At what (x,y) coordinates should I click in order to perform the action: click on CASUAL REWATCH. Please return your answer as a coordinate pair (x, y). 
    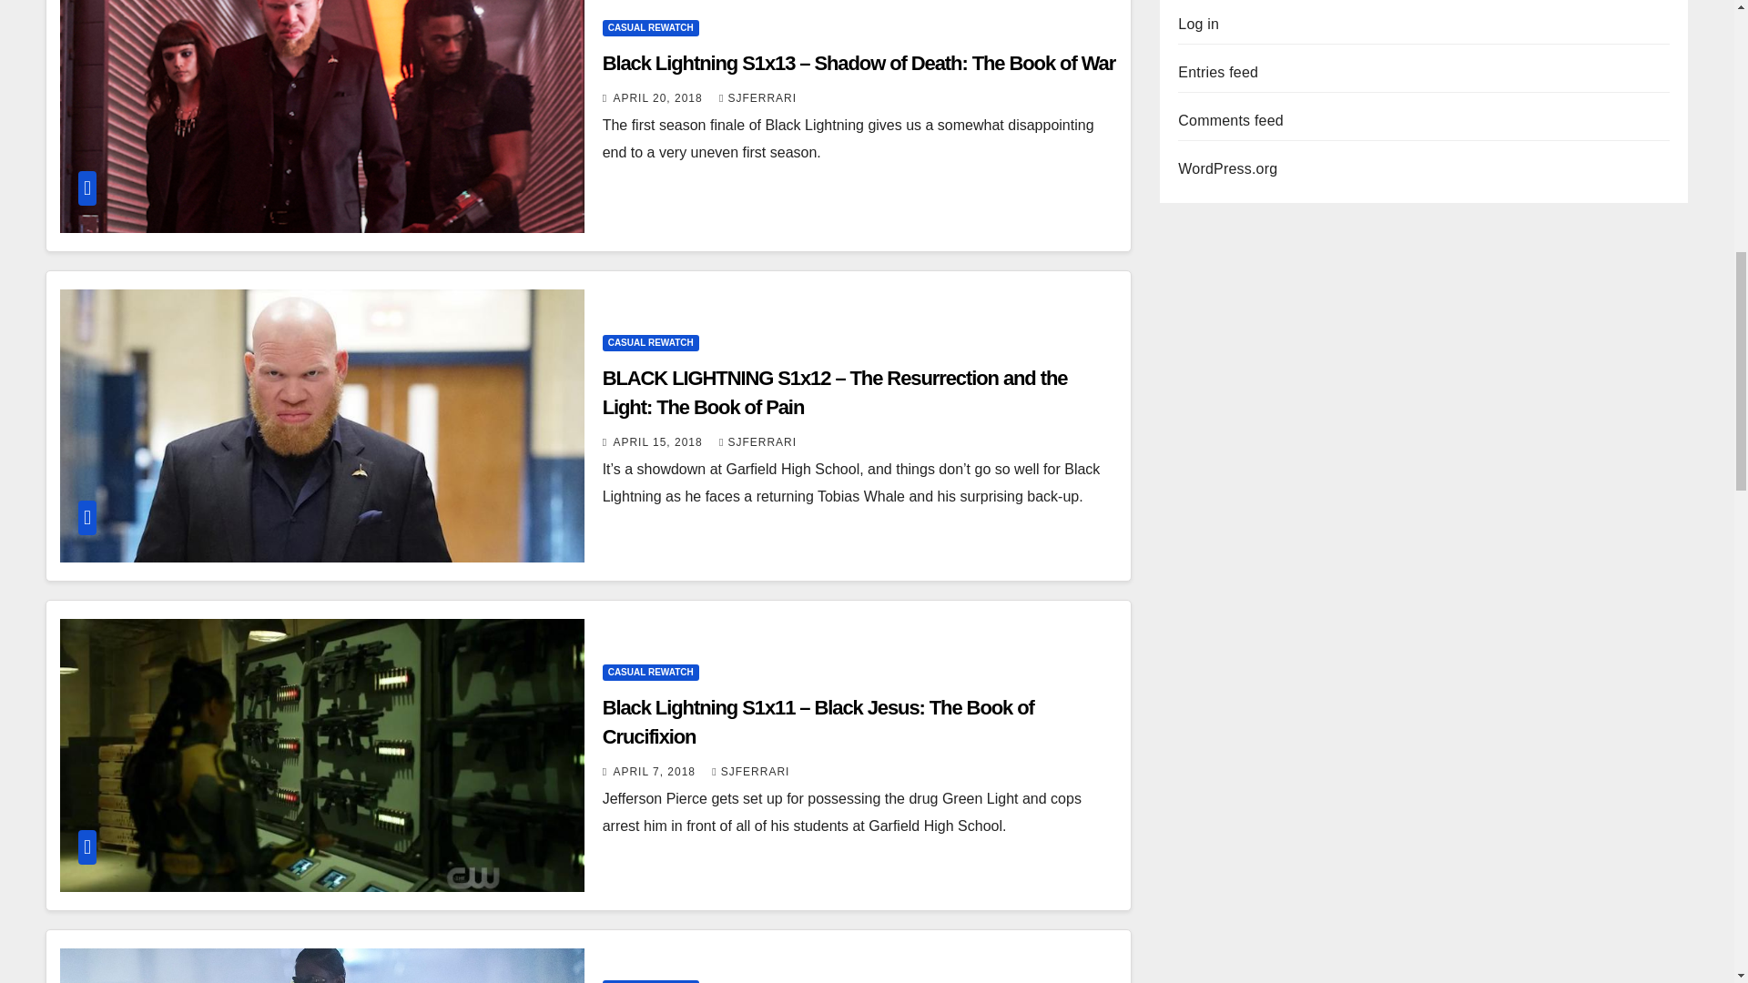
    Looking at the image, I should click on (651, 673).